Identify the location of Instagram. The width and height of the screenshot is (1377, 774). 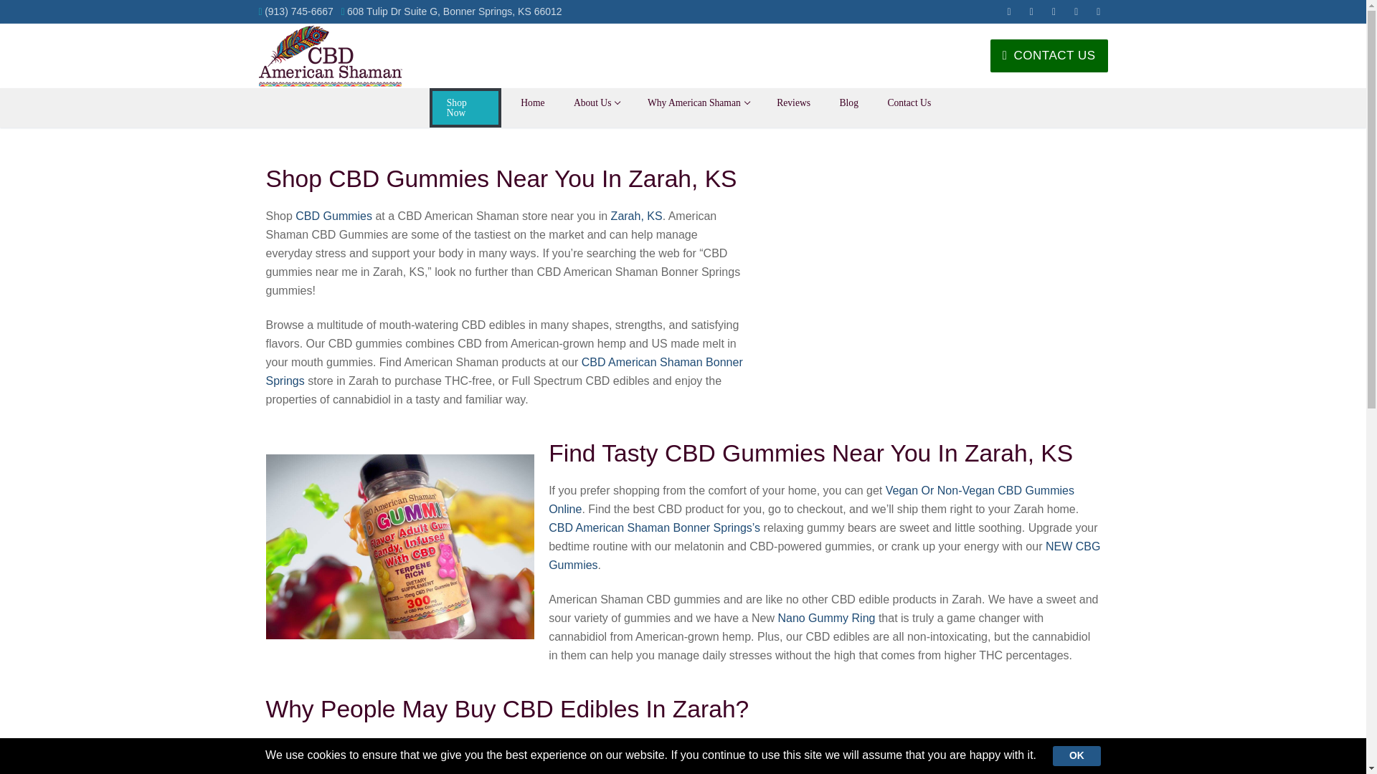
(1099, 11).